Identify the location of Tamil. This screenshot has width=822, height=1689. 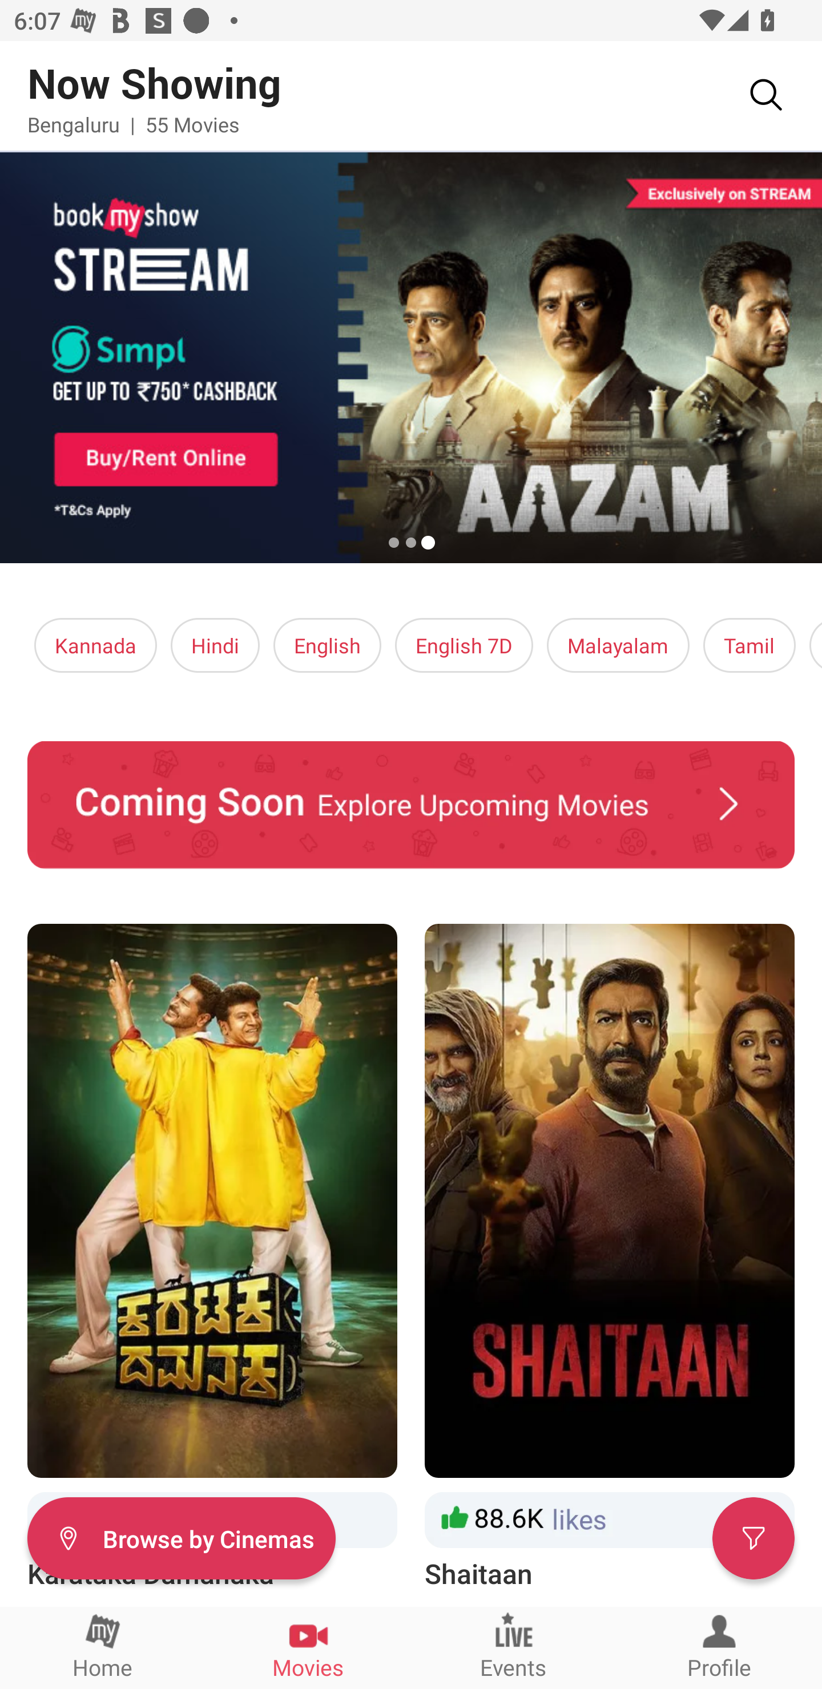
(749, 645).